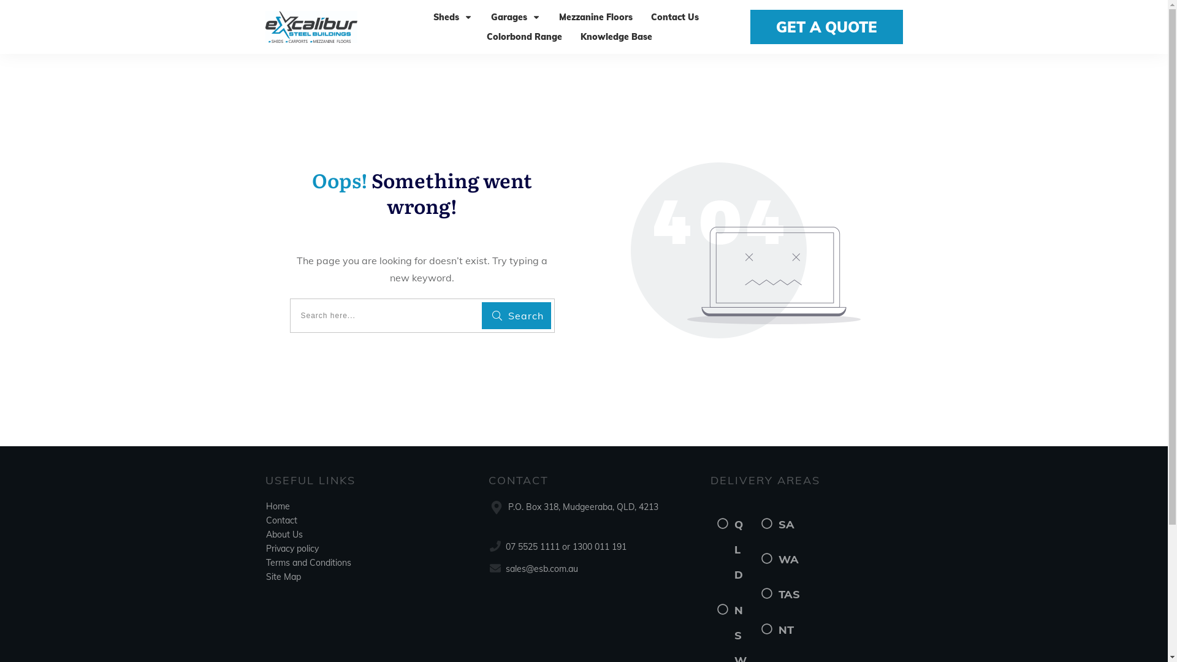 This screenshot has height=662, width=1177. What do you see at coordinates (739, 550) in the screenshot?
I see `QLD` at bounding box center [739, 550].